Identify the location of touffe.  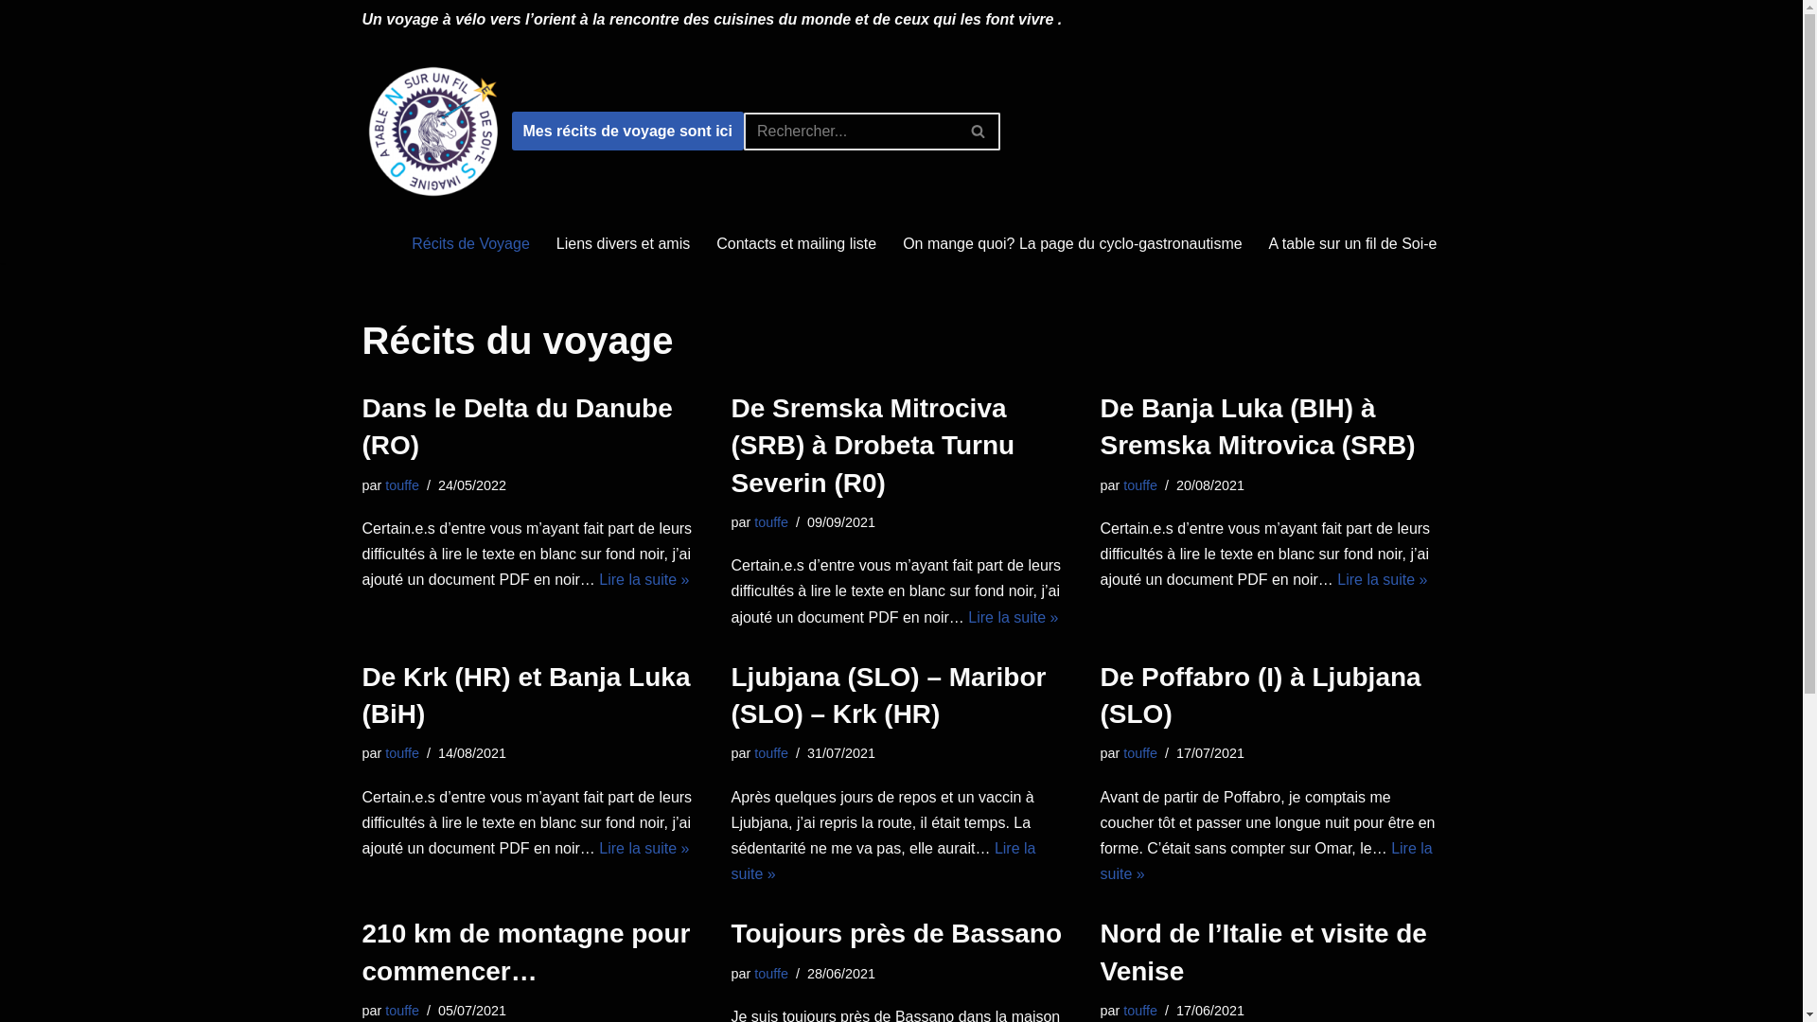
(771, 522).